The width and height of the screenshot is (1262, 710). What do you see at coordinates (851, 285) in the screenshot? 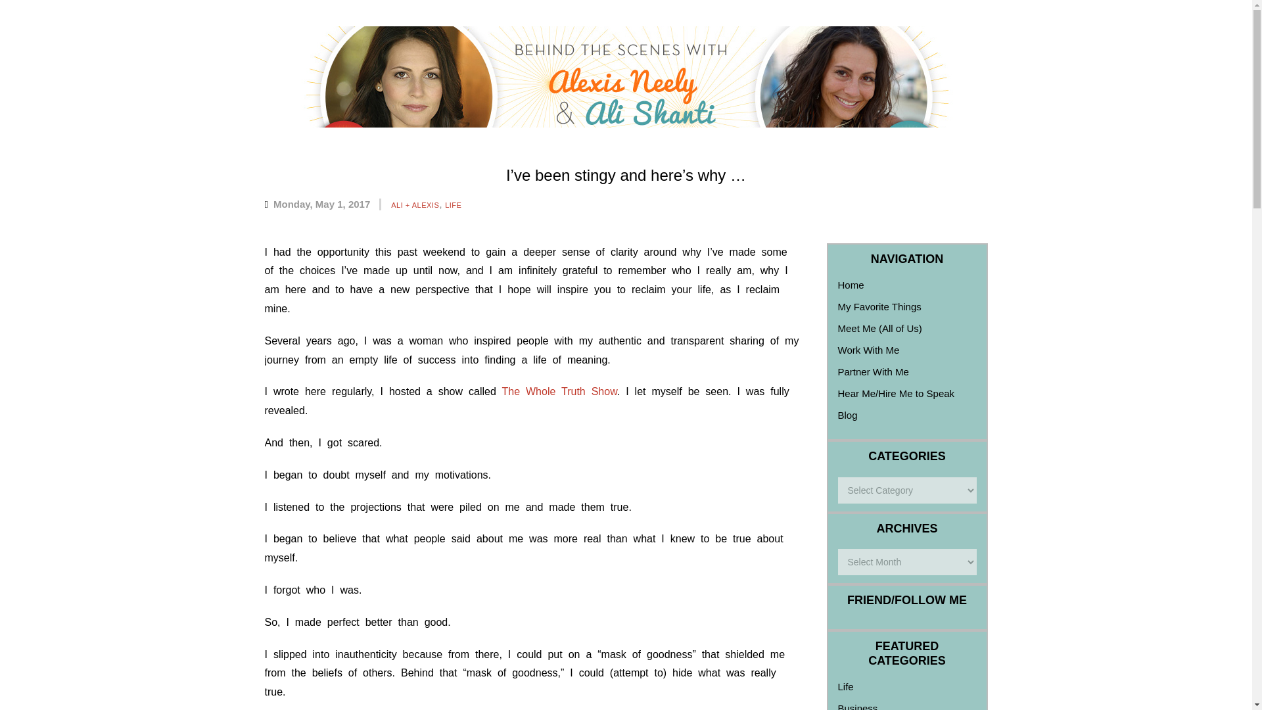
I see `Home` at bounding box center [851, 285].